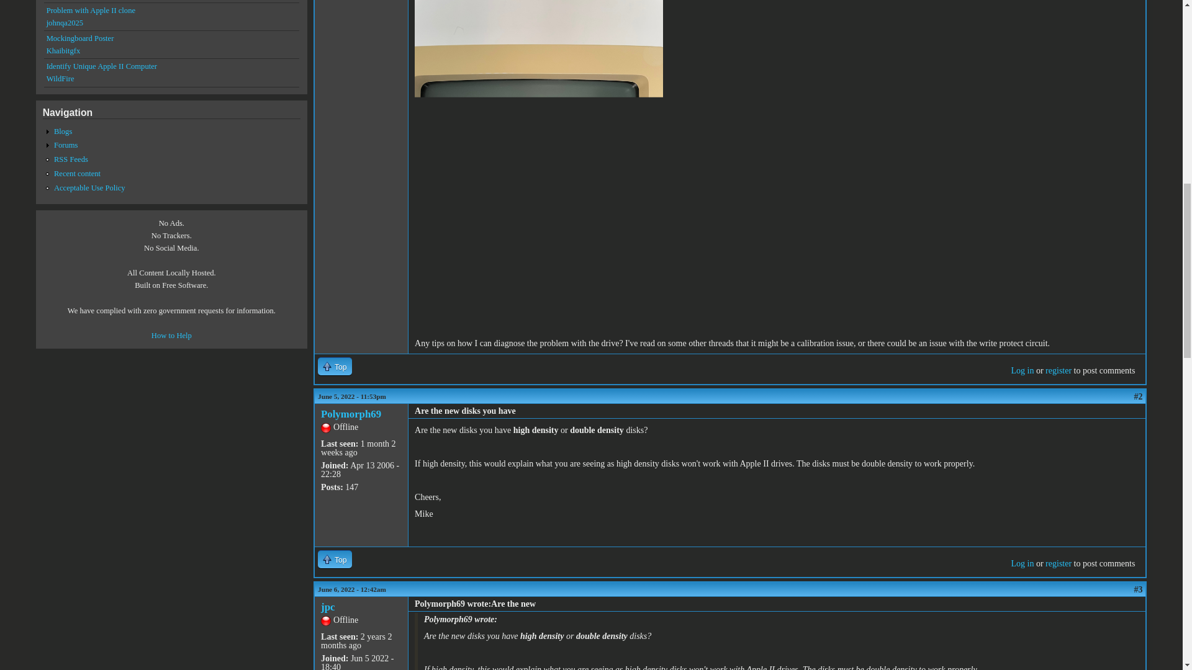  Describe the element at coordinates (1022, 370) in the screenshot. I see `Log in` at that location.